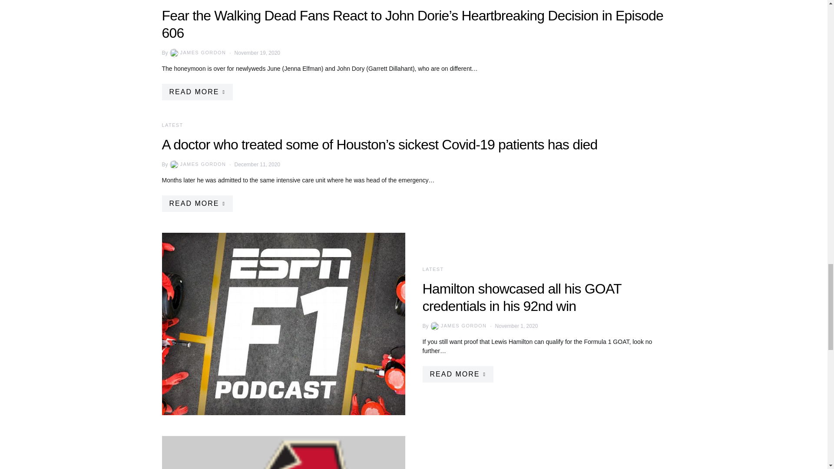  Describe the element at coordinates (197, 164) in the screenshot. I see `View all posts by James Gordon` at that location.